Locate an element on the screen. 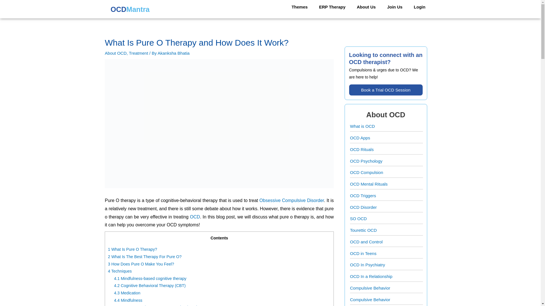 The image size is (545, 306). About Us is located at coordinates (366, 7).